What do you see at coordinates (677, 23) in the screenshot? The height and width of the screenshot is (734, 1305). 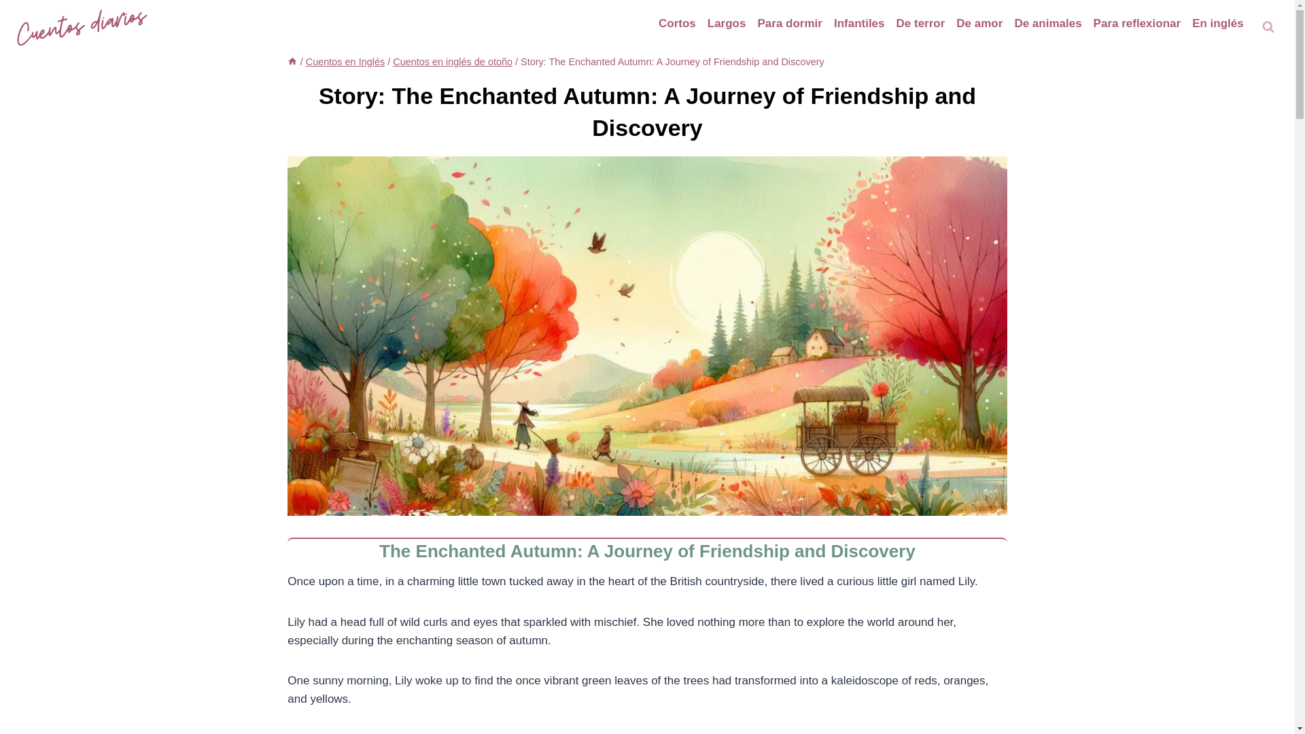 I see `Cortos` at bounding box center [677, 23].